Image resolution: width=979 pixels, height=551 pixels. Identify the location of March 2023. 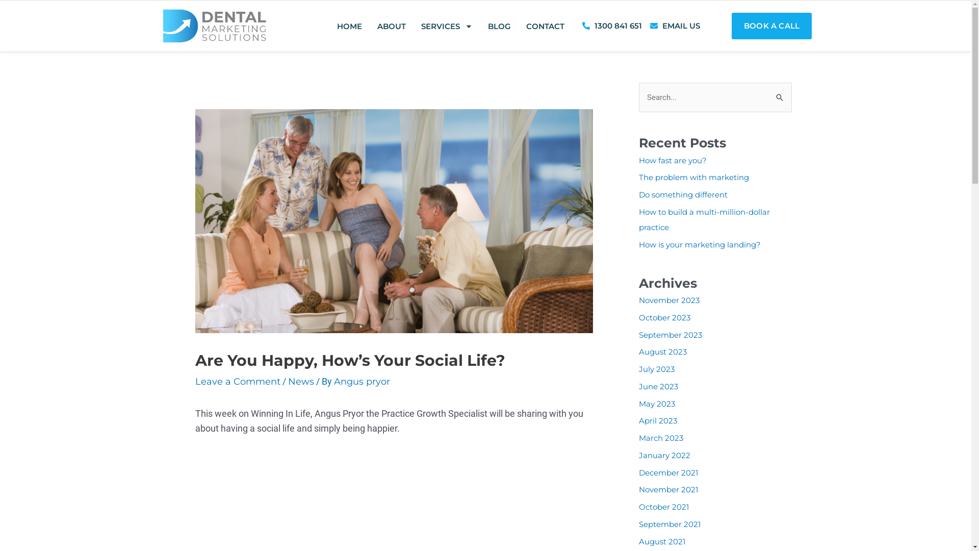
(661, 438).